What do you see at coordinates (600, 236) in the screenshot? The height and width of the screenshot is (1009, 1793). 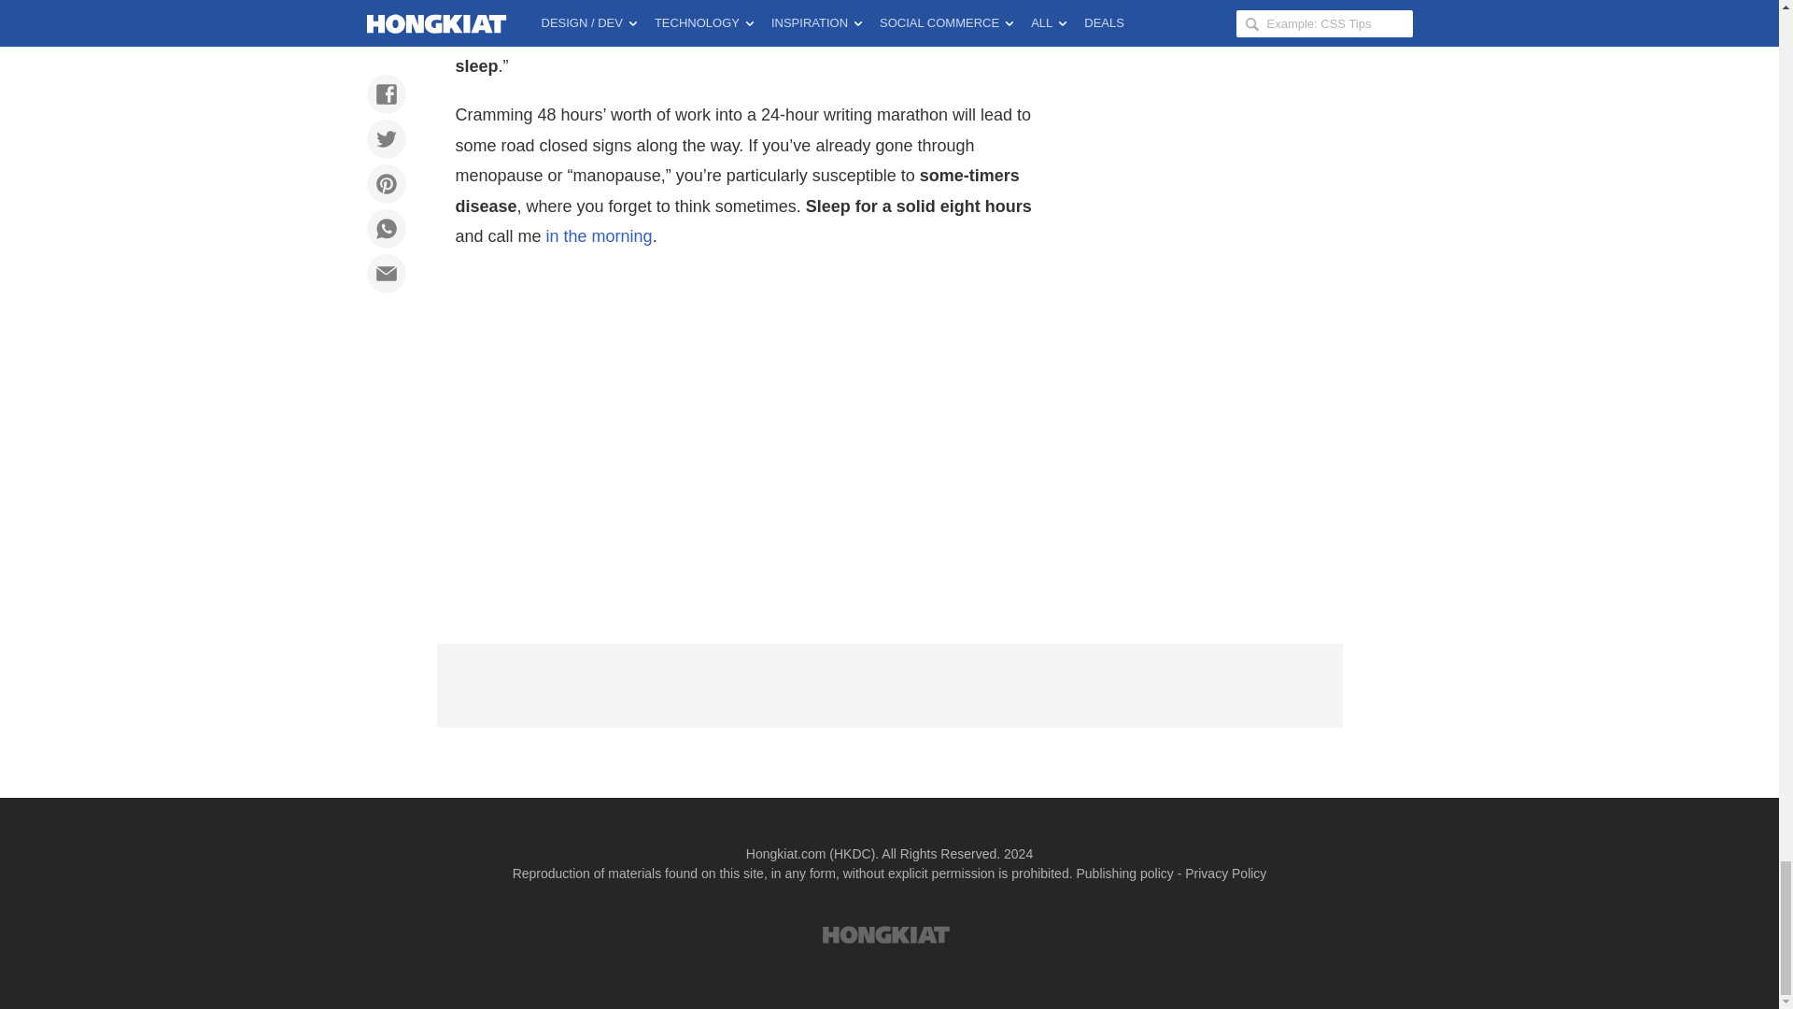 I see `in the morning` at bounding box center [600, 236].